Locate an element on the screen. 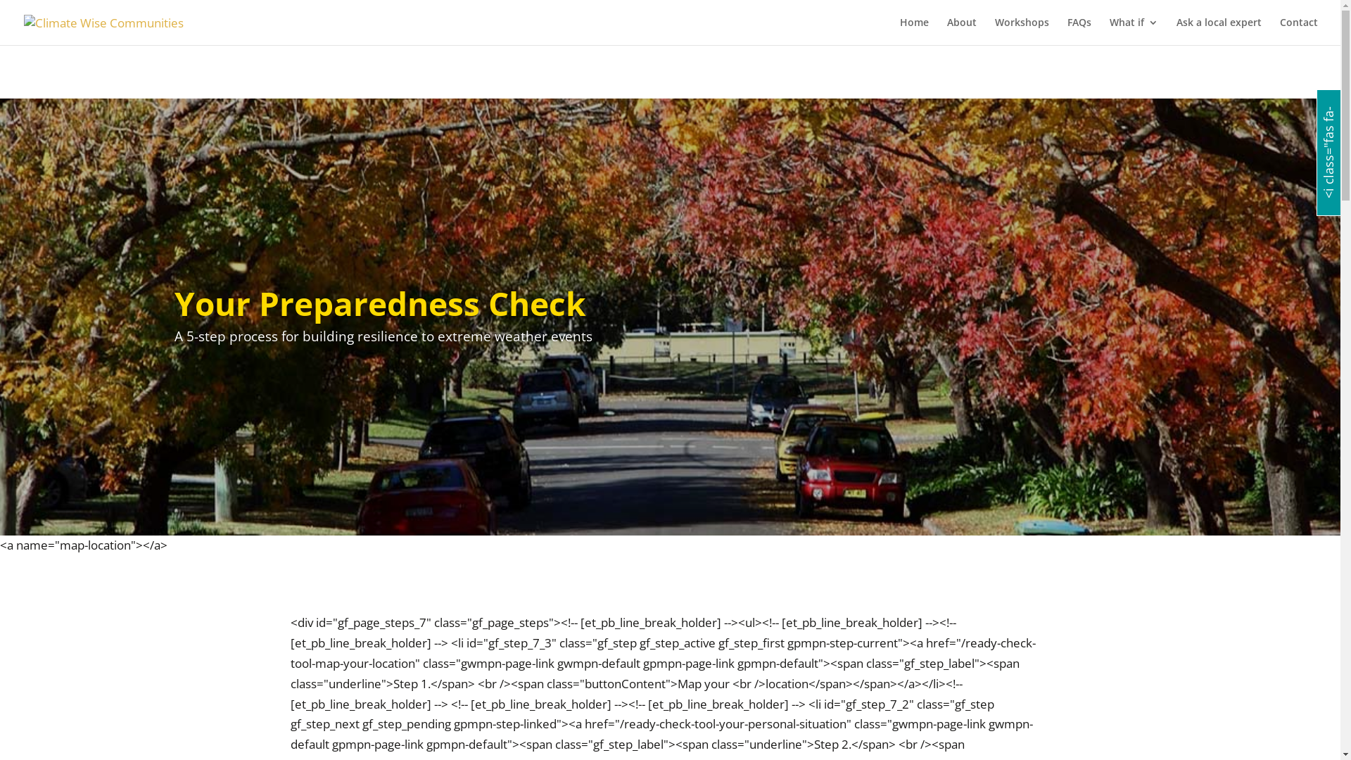 This screenshot has width=1351, height=760. What if is located at coordinates (1134, 31).